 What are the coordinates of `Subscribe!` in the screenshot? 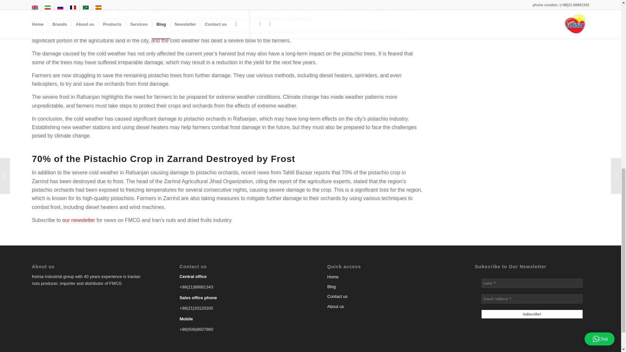 It's located at (532, 314).